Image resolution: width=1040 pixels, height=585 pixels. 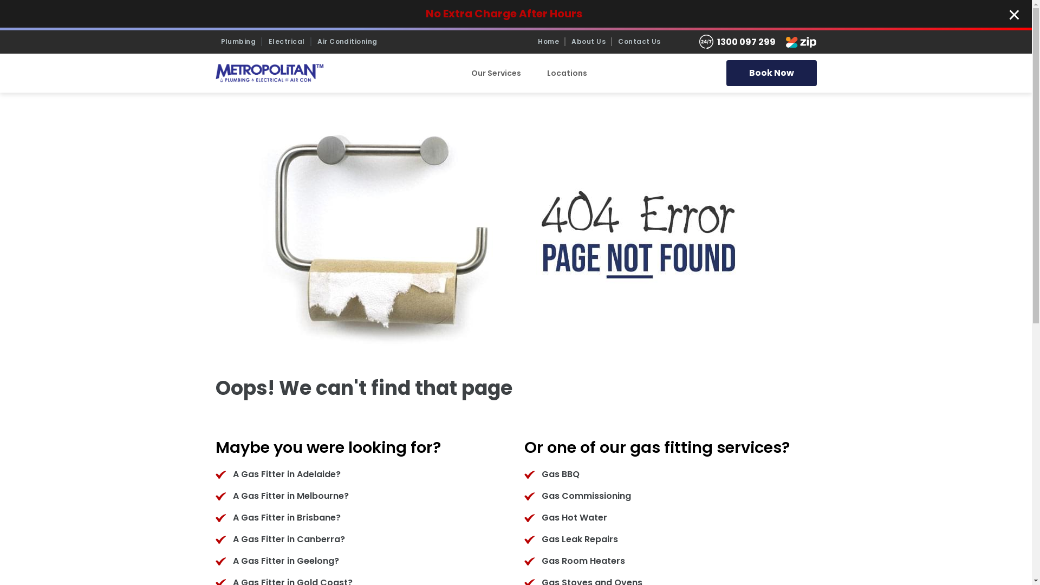 What do you see at coordinates (567, 74) in the screenshot?
I see `Locations` at bounding box center [567, 74].